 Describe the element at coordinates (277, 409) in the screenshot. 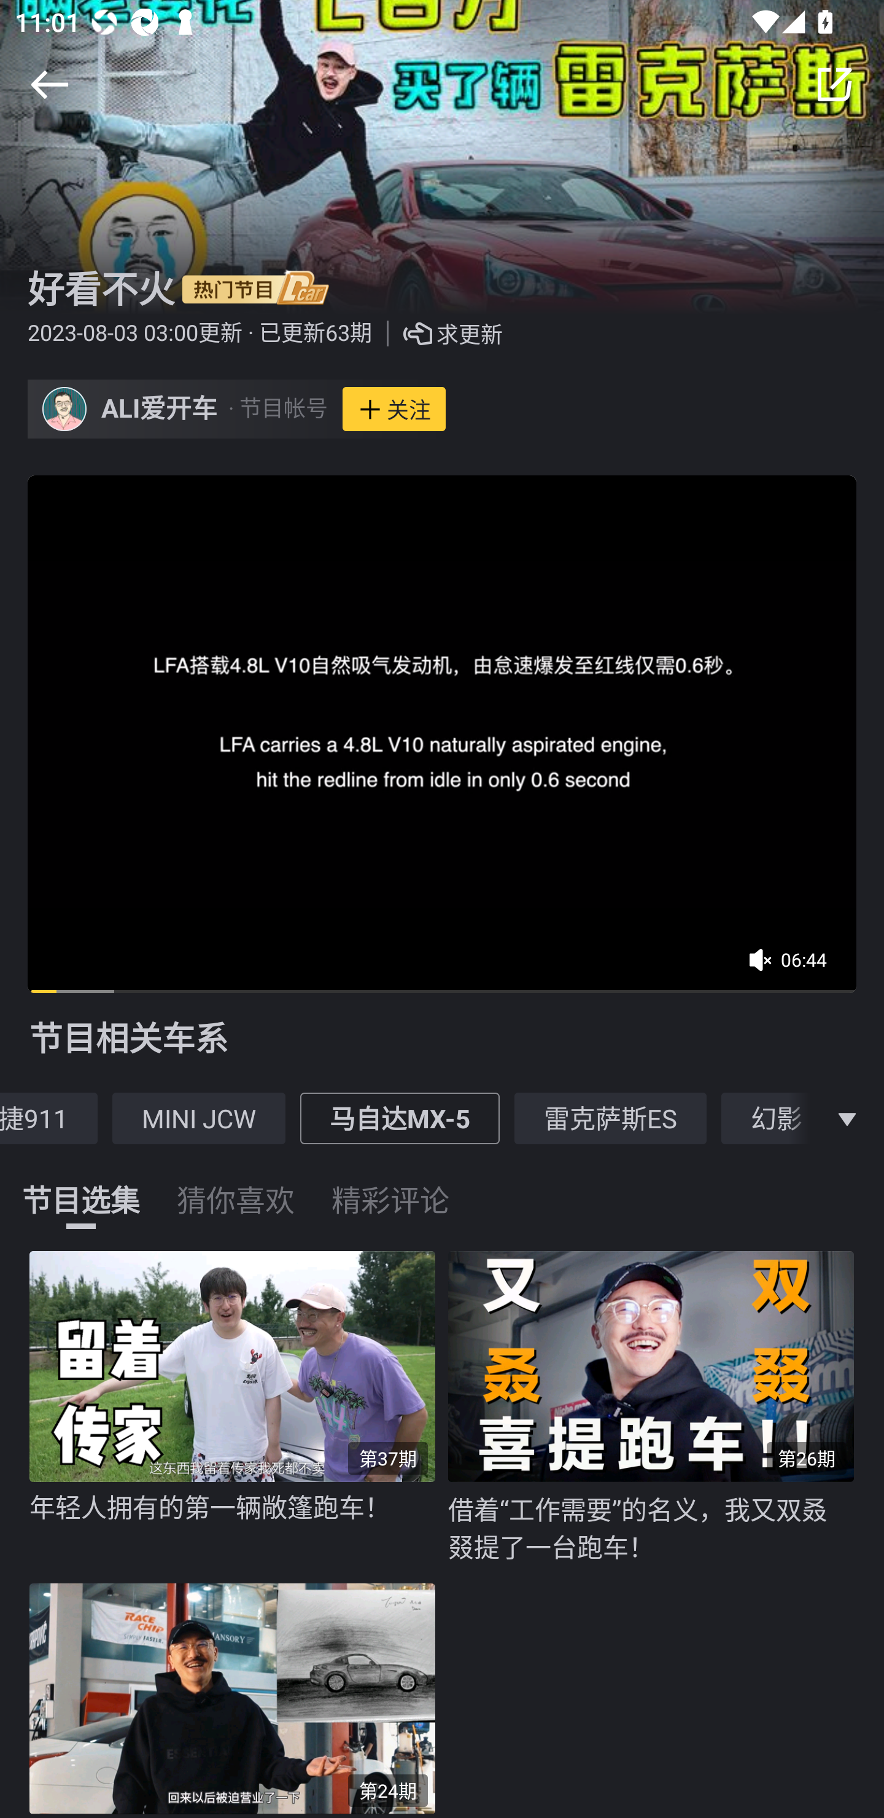

I see `· 节目帐号` at that location.